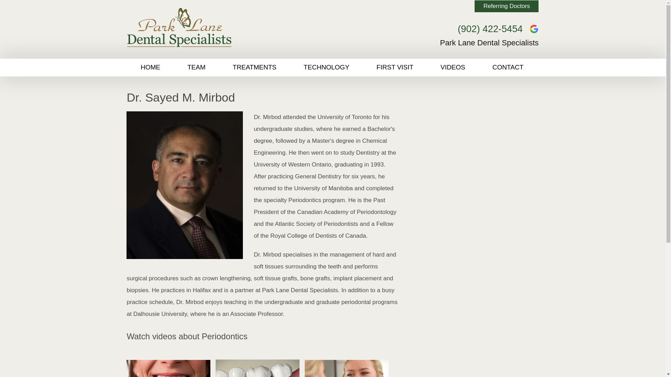 The height and width of the screenshot is (377, 671). Describe the element at coordinates (453, 68) in the screenshot. I see `VIDEOS` at that location.